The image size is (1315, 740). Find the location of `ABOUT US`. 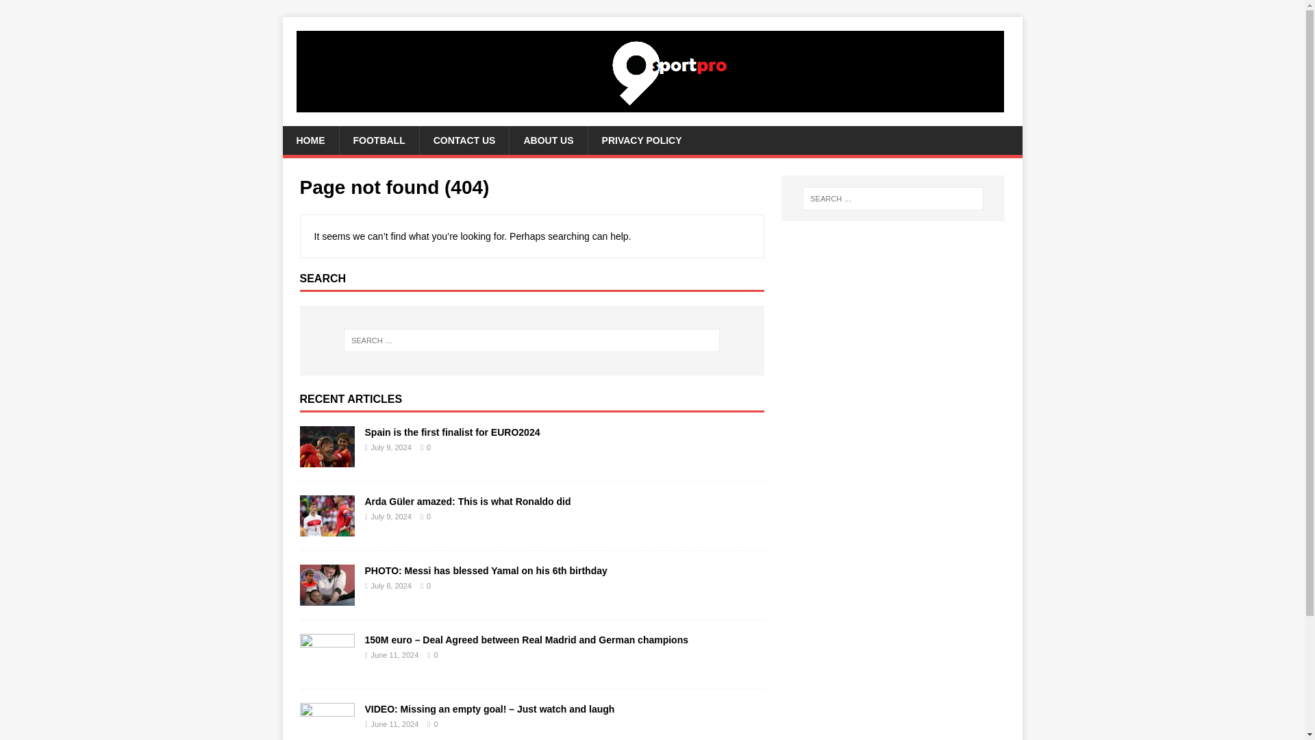

ABOUT US is located at coordinates (548, 140).